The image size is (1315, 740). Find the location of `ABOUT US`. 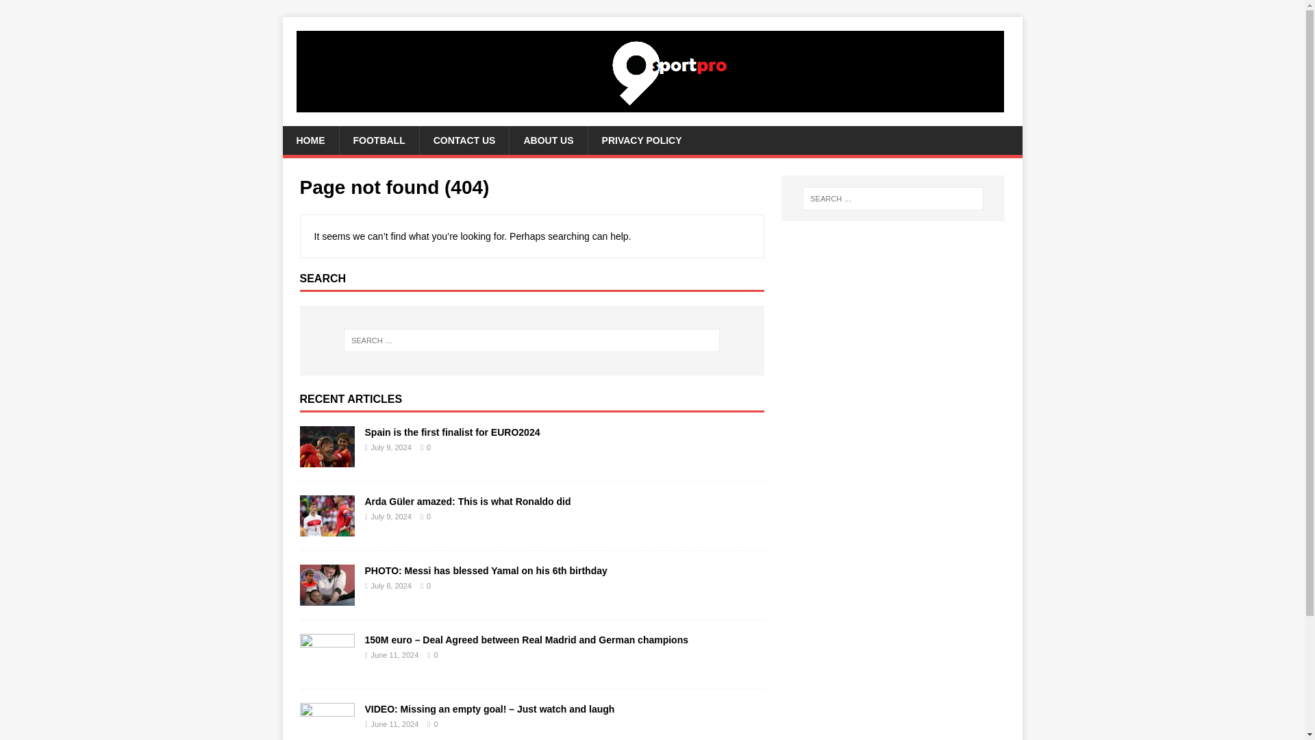

ABOUT US is located at coordinates (548, 140).